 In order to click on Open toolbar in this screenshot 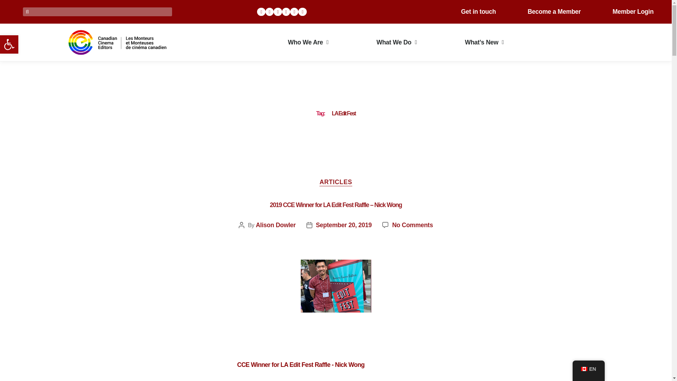, I will do `click(9, 44)`.